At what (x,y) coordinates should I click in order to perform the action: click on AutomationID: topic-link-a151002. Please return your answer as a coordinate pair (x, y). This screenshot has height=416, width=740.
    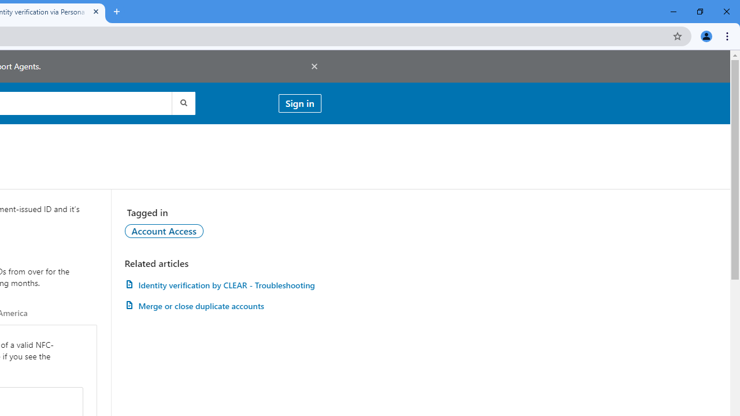
    Looking at the image, I should click on (164, 231).